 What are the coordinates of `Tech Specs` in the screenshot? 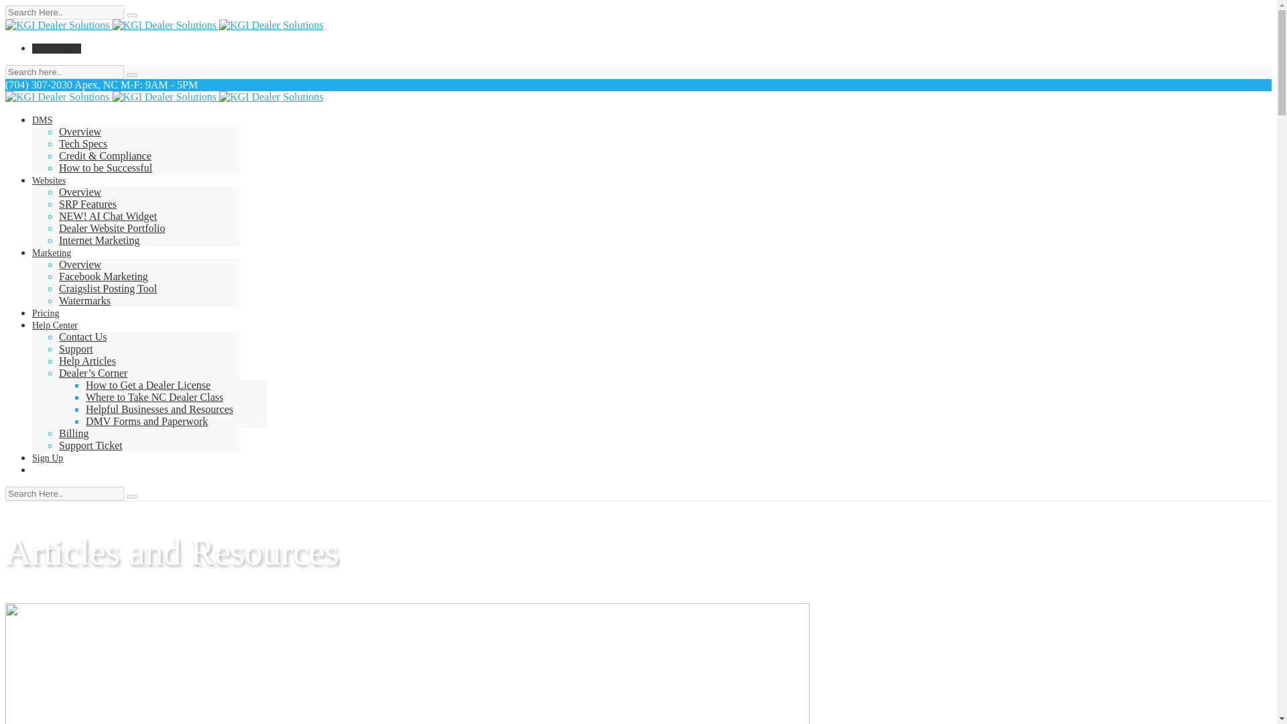 It's located at (83, 143).